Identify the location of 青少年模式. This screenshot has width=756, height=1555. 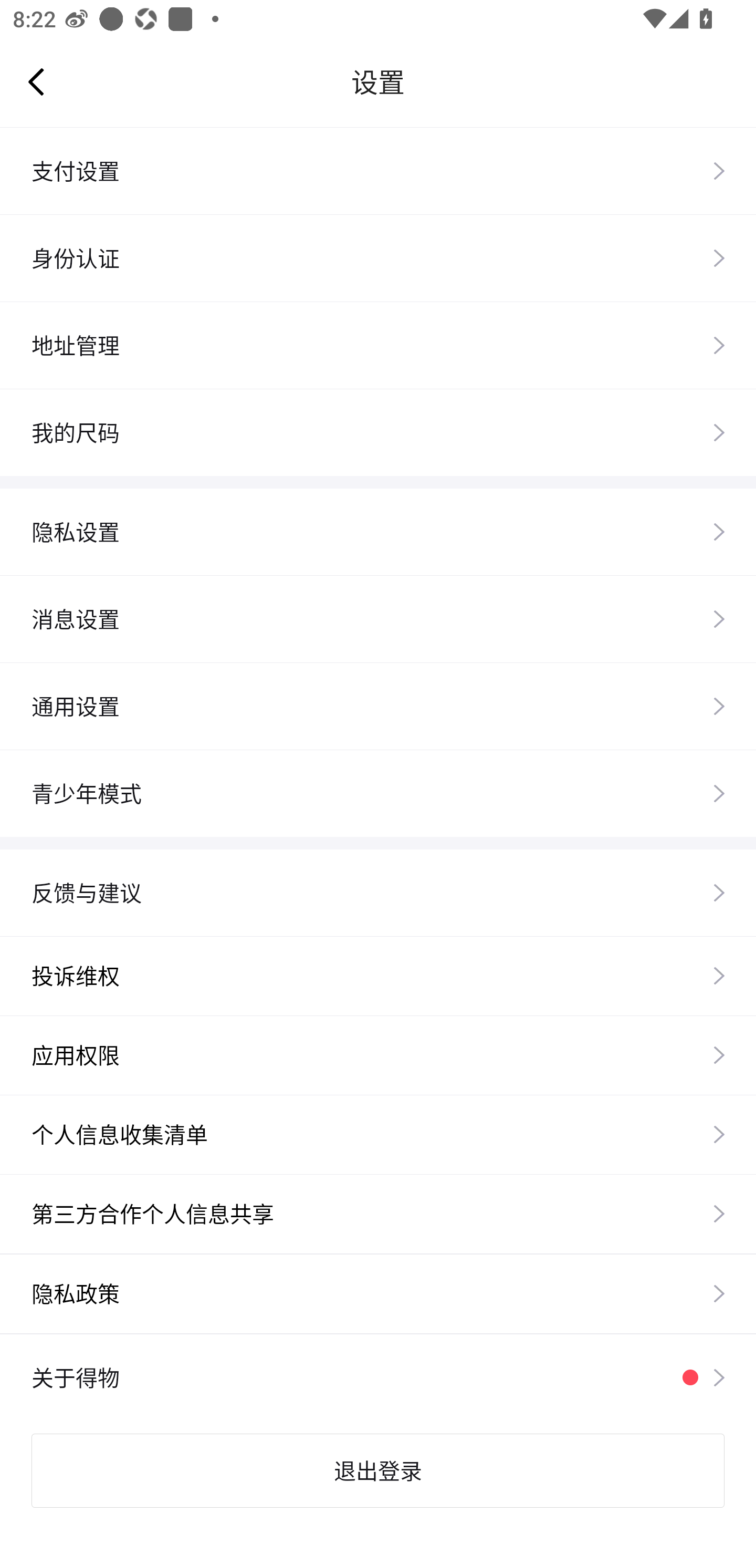
(378, 793).